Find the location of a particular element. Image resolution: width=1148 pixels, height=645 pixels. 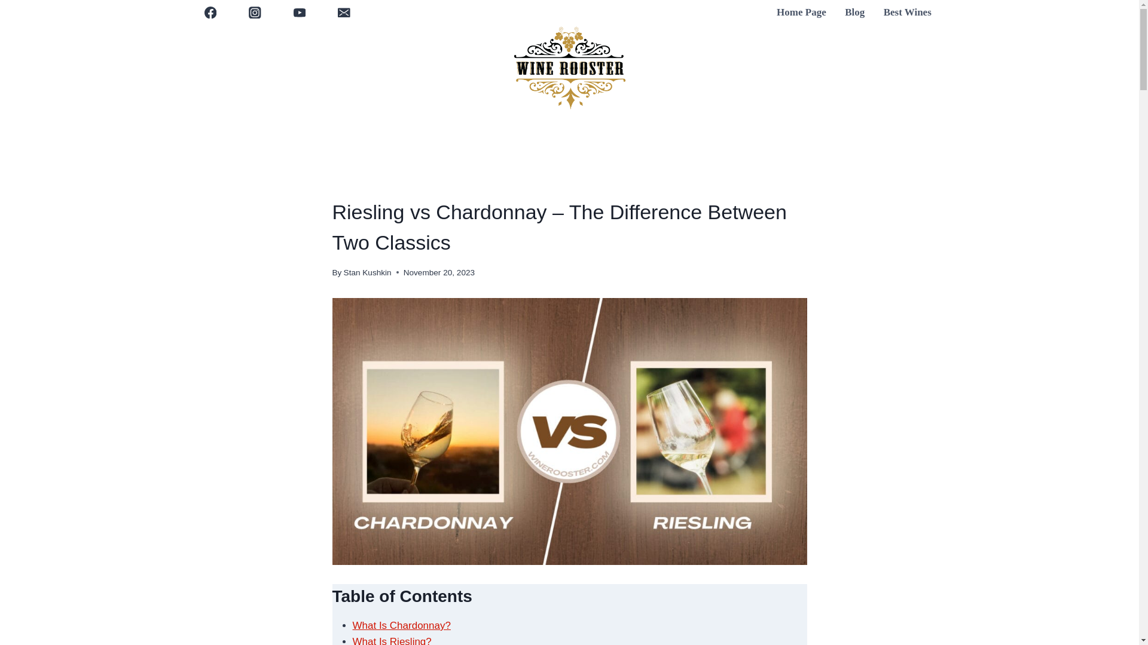

What Is Riesling? is located at coordinates (392, 640).